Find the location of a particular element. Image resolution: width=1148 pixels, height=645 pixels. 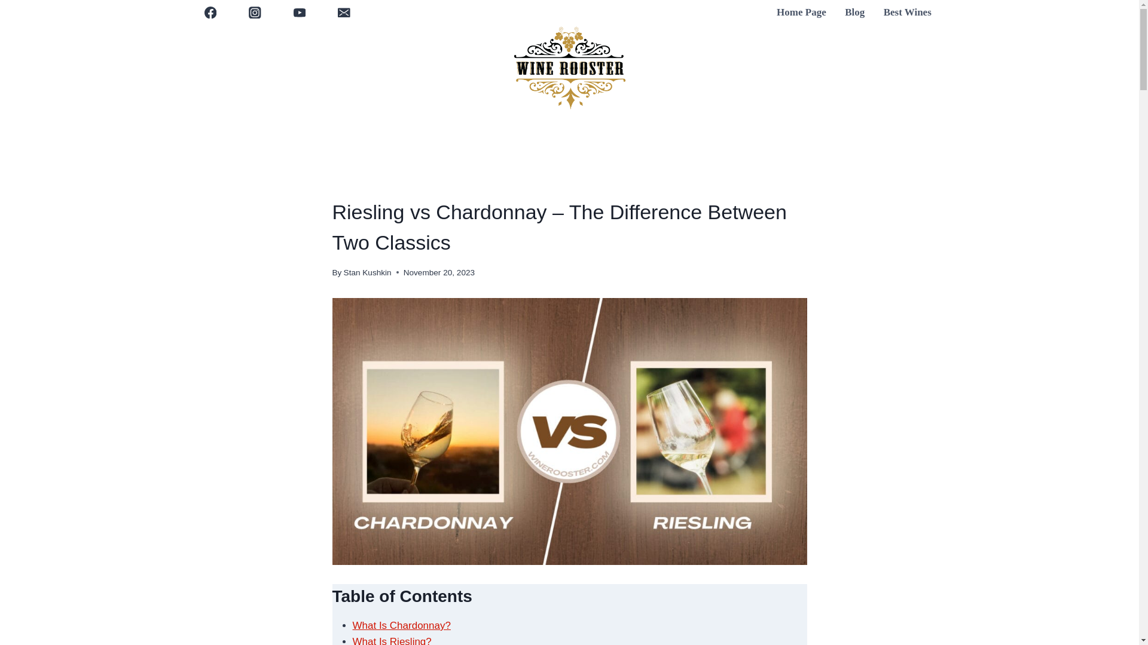

What Is Riesling? is located at coordinates (392, 640).